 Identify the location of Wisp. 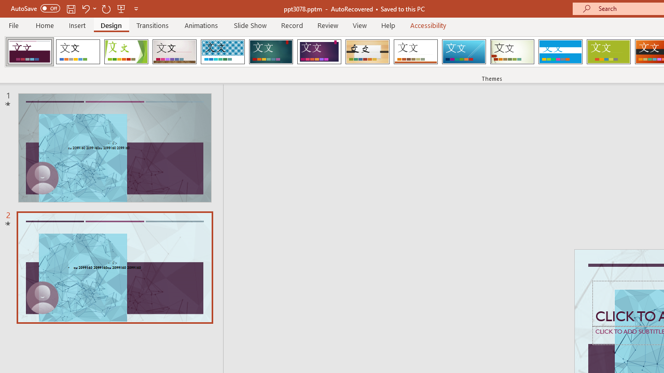
(512, 52).